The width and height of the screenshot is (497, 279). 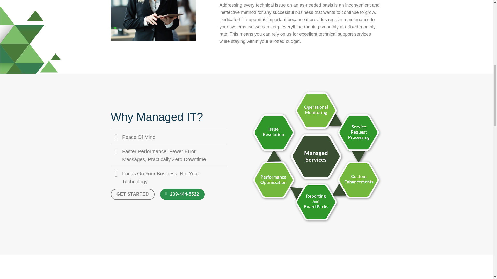 I want to click on GET STARTED, so click(x=133, y=194).